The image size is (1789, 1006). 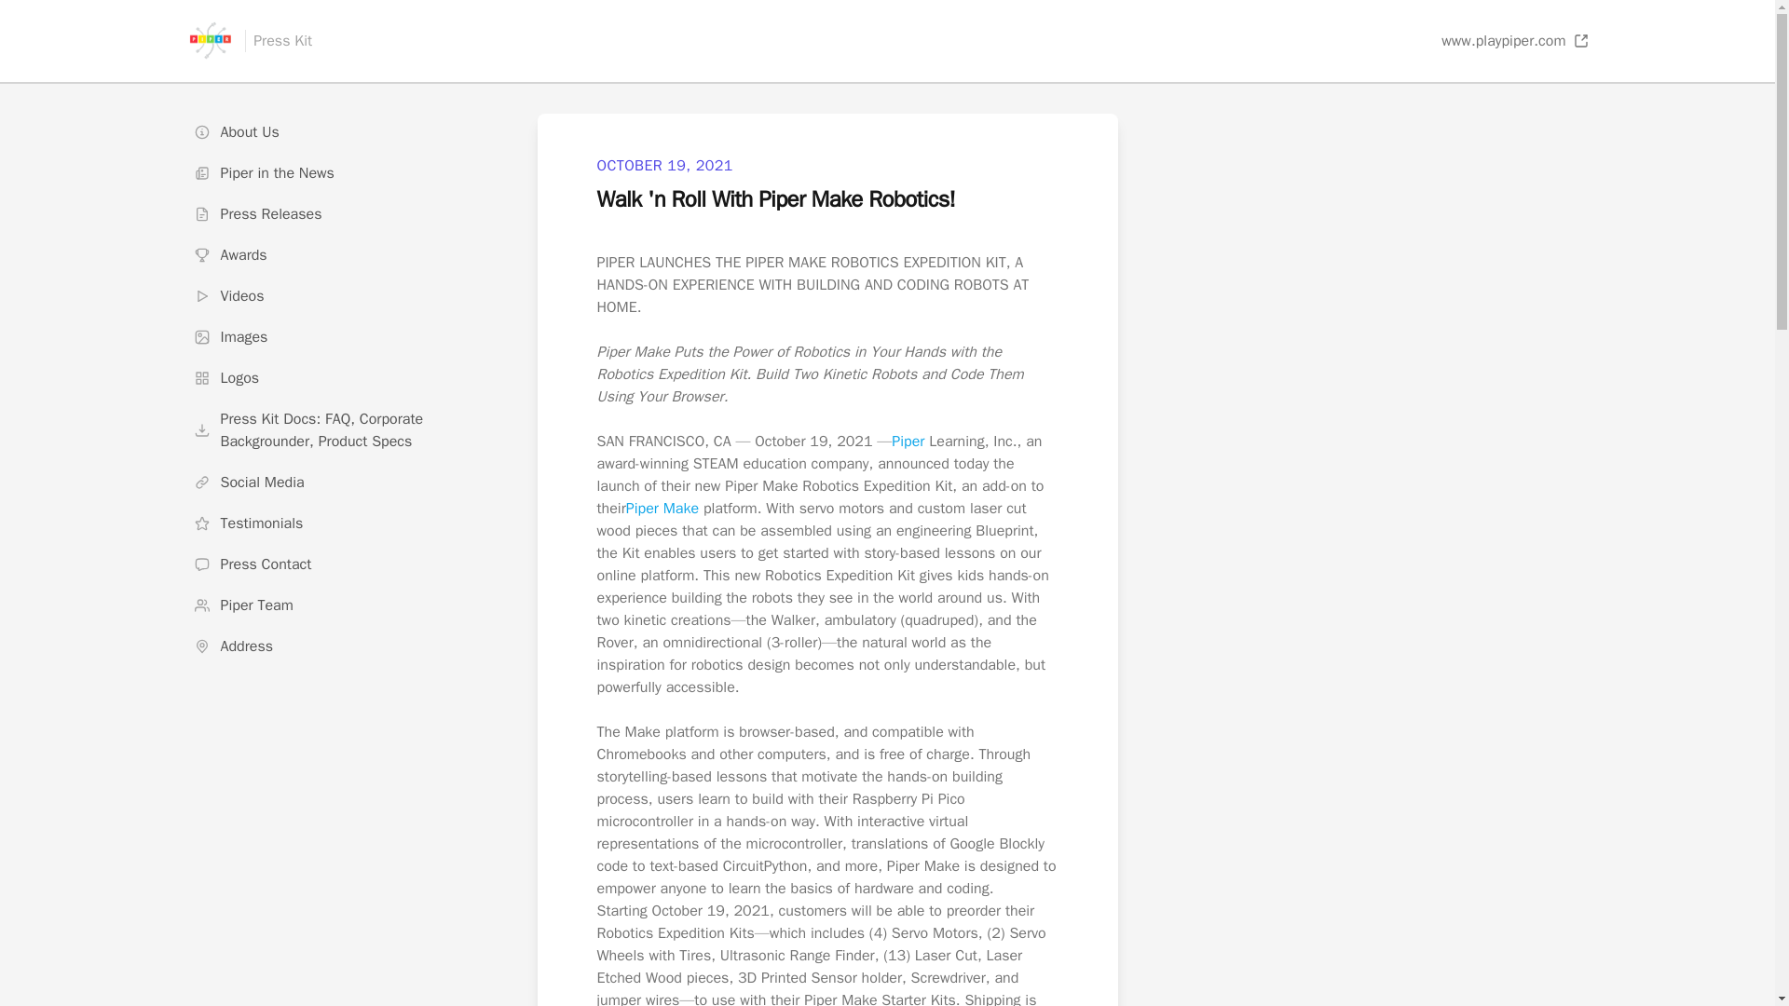 What do you see at coordinates (342, 564) in the screenshot?
I see `Press Contact` at bounding box center [342, 564].